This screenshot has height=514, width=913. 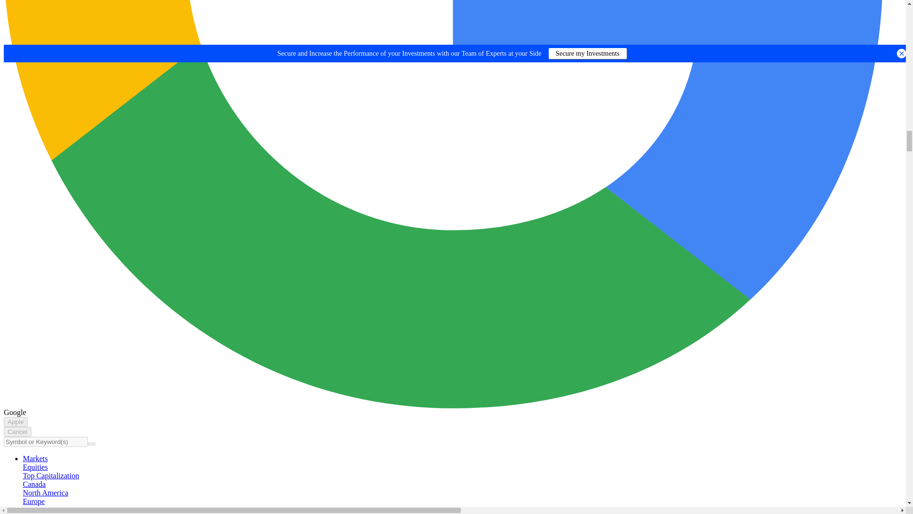 What do you see at coordinates (34, 484) in the screenshot?
I see `Equities: canada` at bounding box center [34, 484].